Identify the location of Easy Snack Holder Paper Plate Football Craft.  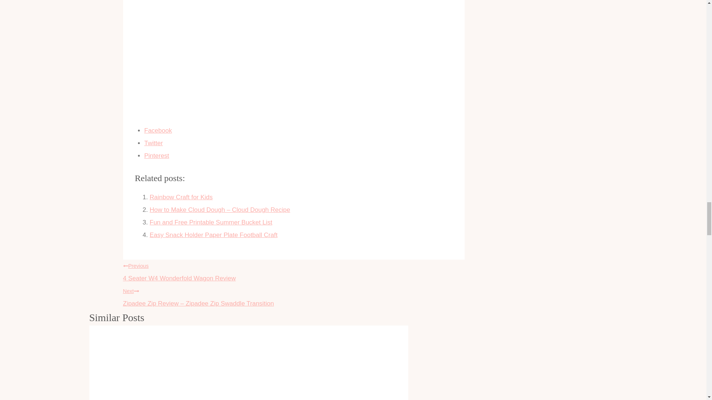
(299, 143).